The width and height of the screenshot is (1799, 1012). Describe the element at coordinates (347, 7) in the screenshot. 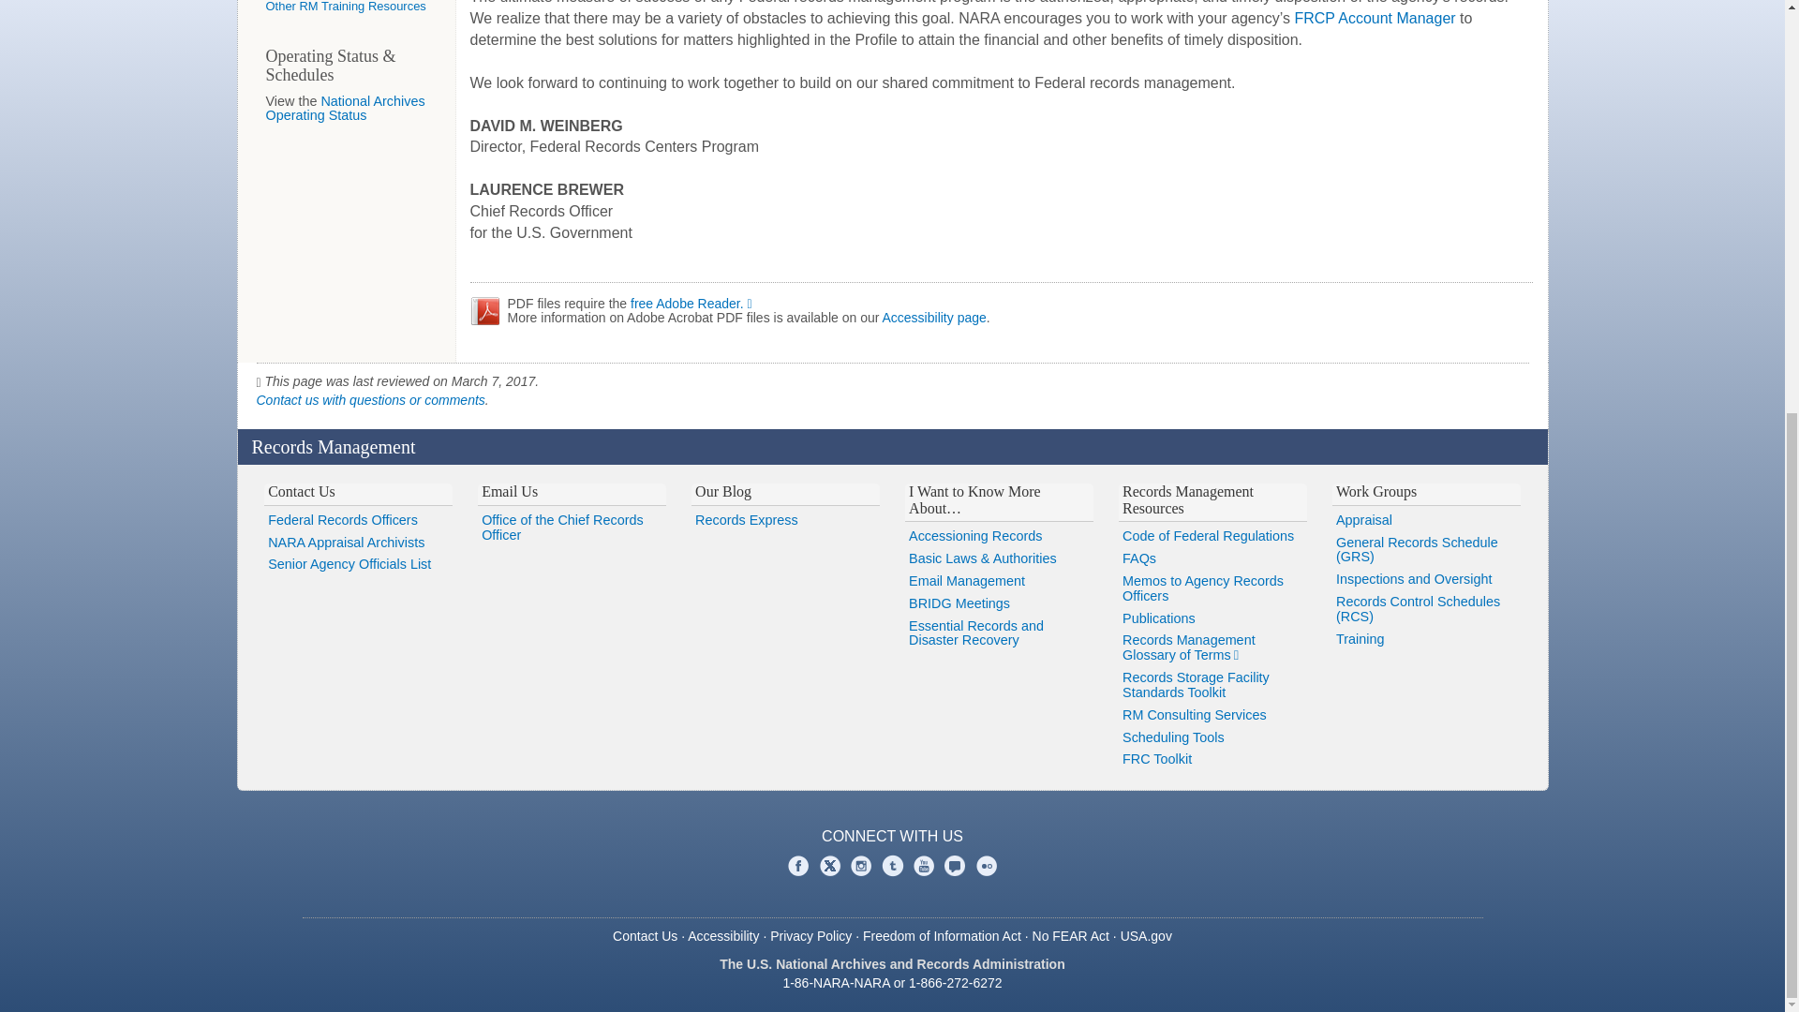

I see `Other RM Training Resources` at that location.